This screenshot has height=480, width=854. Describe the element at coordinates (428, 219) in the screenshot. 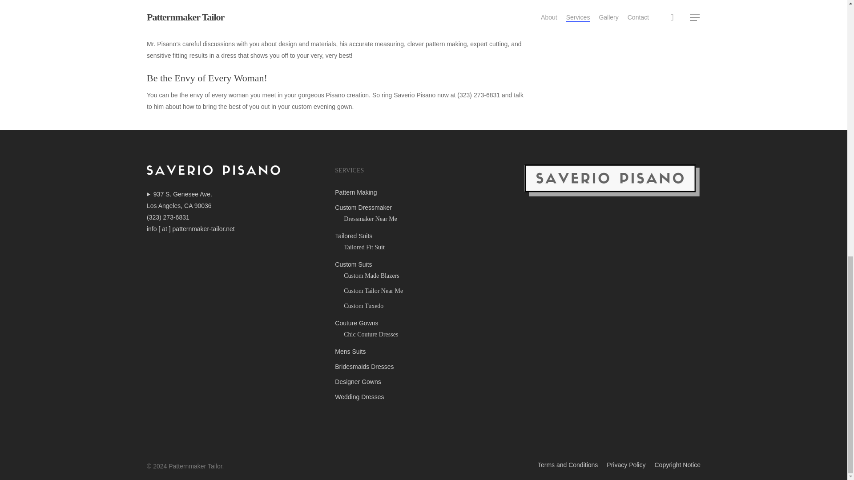

I see `Dressmaker Near Me` at that location.